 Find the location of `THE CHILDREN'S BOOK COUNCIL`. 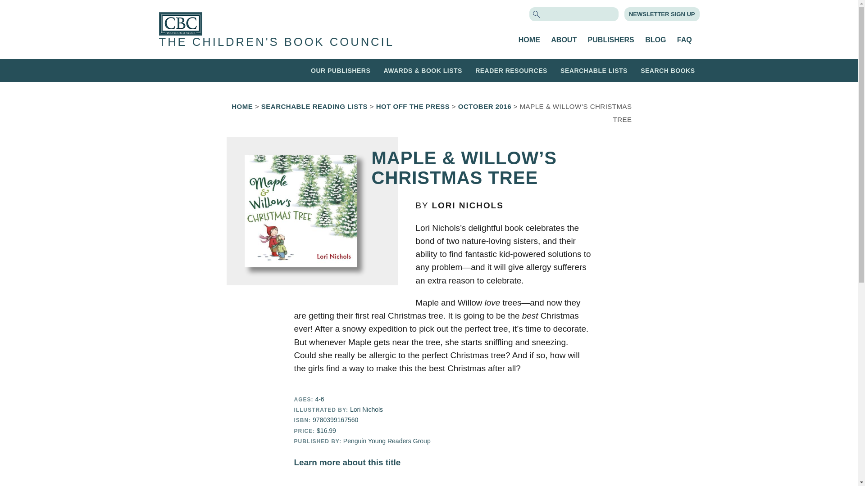

THE CHILDREN'S BOOK COUNCIL is located at coordinates (276, 41).